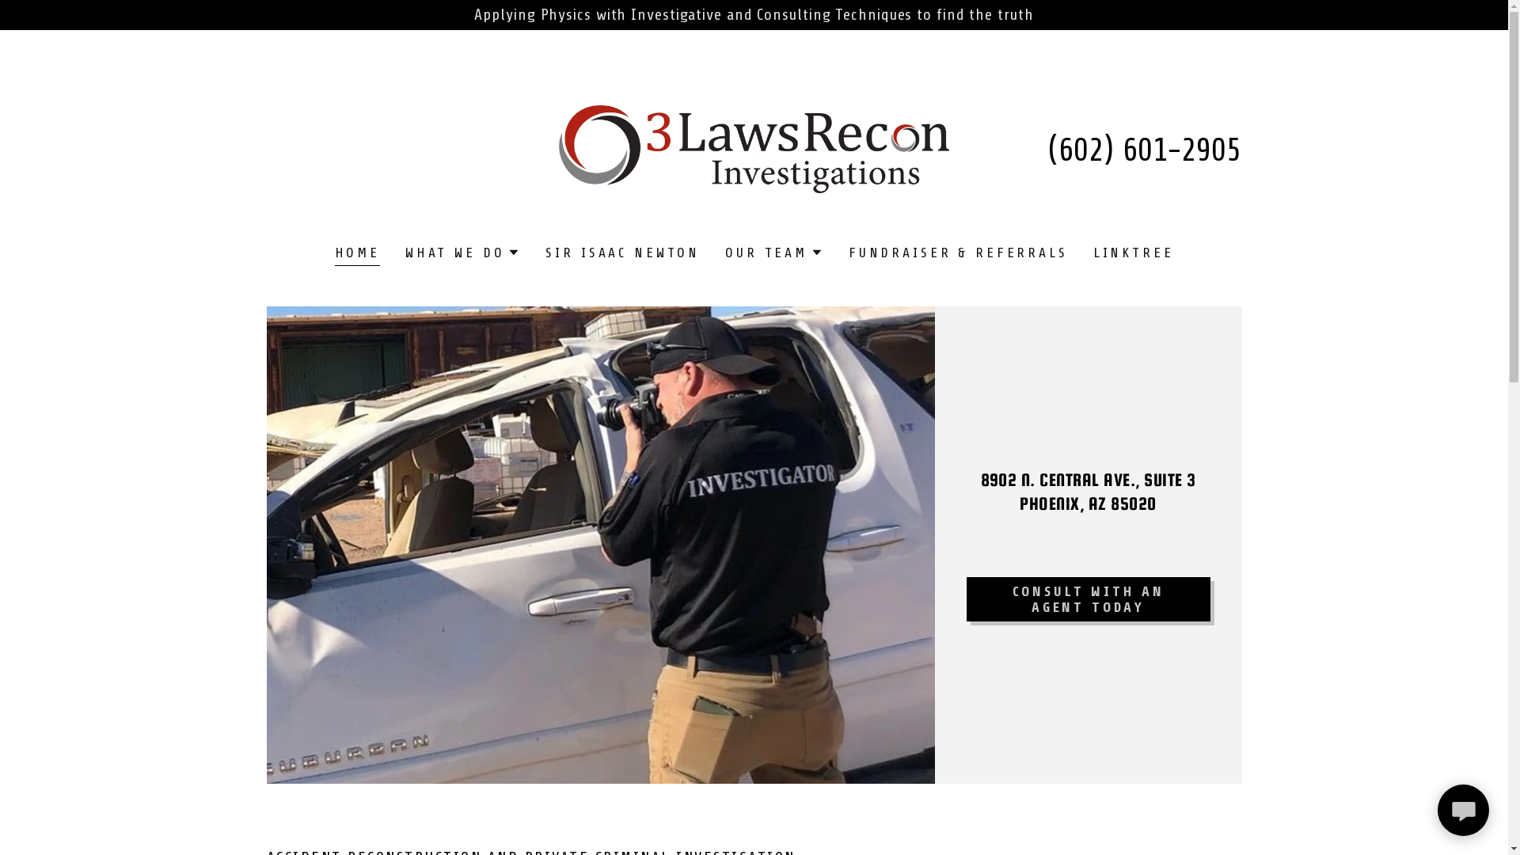 The height and width of the screenshot is (855, 1520). Describe the element at coordinates (1088, 599) in the screenshot. I see `CONSULT WITH AN AGENT TODAY` at that location.